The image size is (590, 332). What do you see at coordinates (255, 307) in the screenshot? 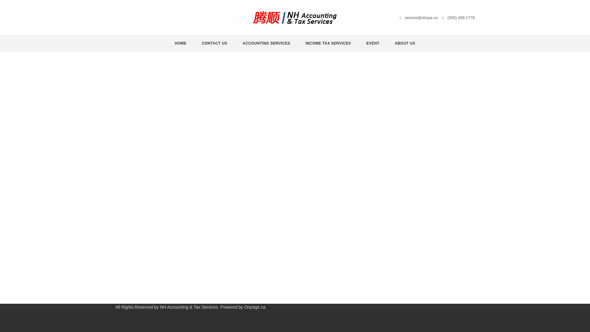
I see `Onpage.ca` at bounding box center [255, 307].